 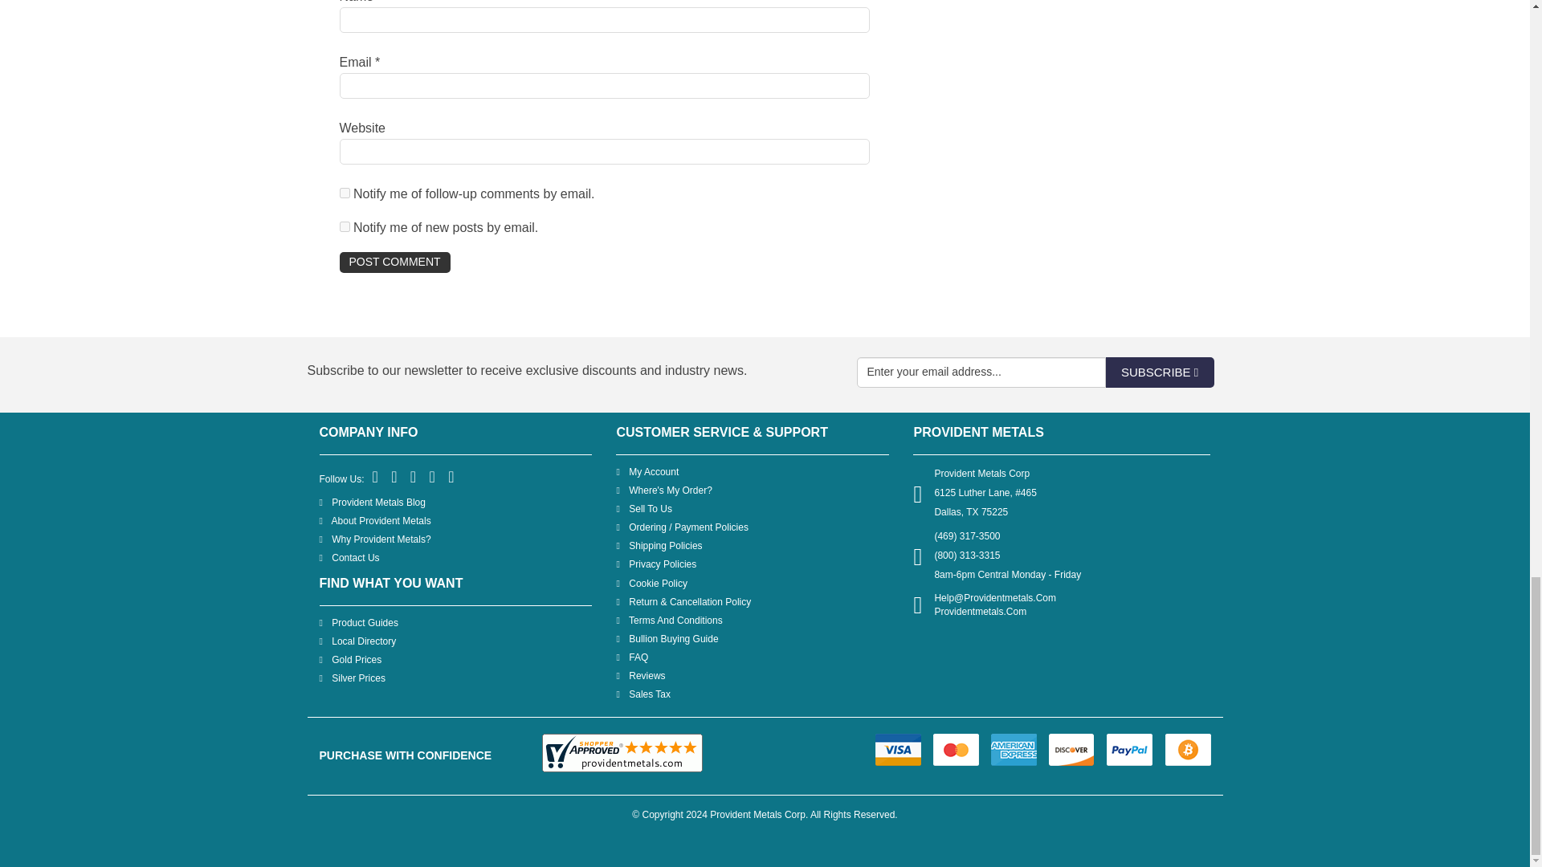 What do you see at coordinates (394, 477) in the screenshot?
I see `Twitter` at bounding box center [394, 477].